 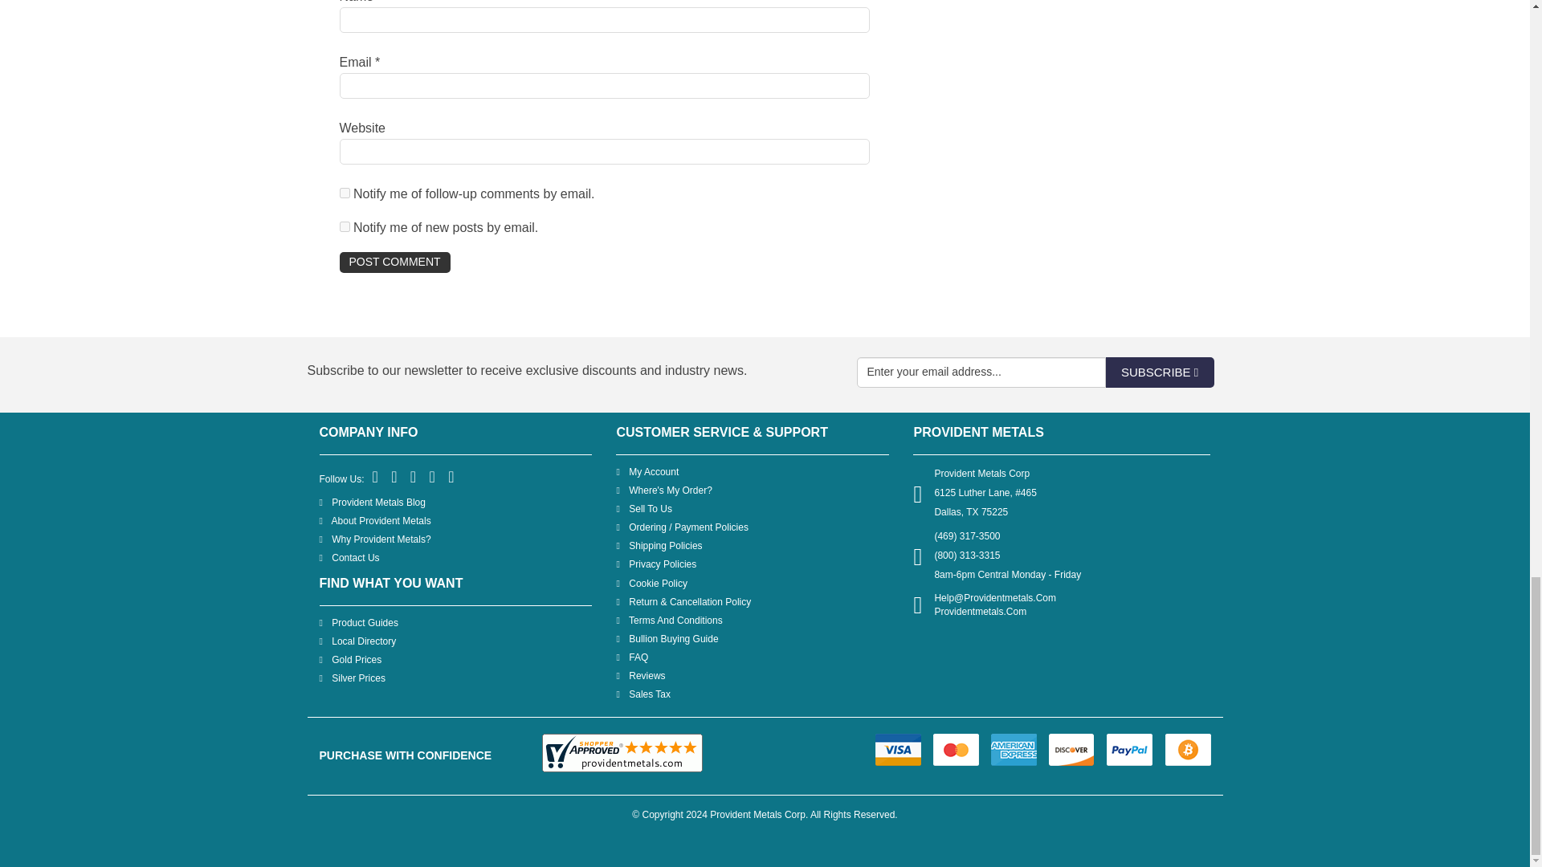 What do you see at coordinates (394, 477) in the screenshot?
I see `Twitter` at bounding box center [394, 477].